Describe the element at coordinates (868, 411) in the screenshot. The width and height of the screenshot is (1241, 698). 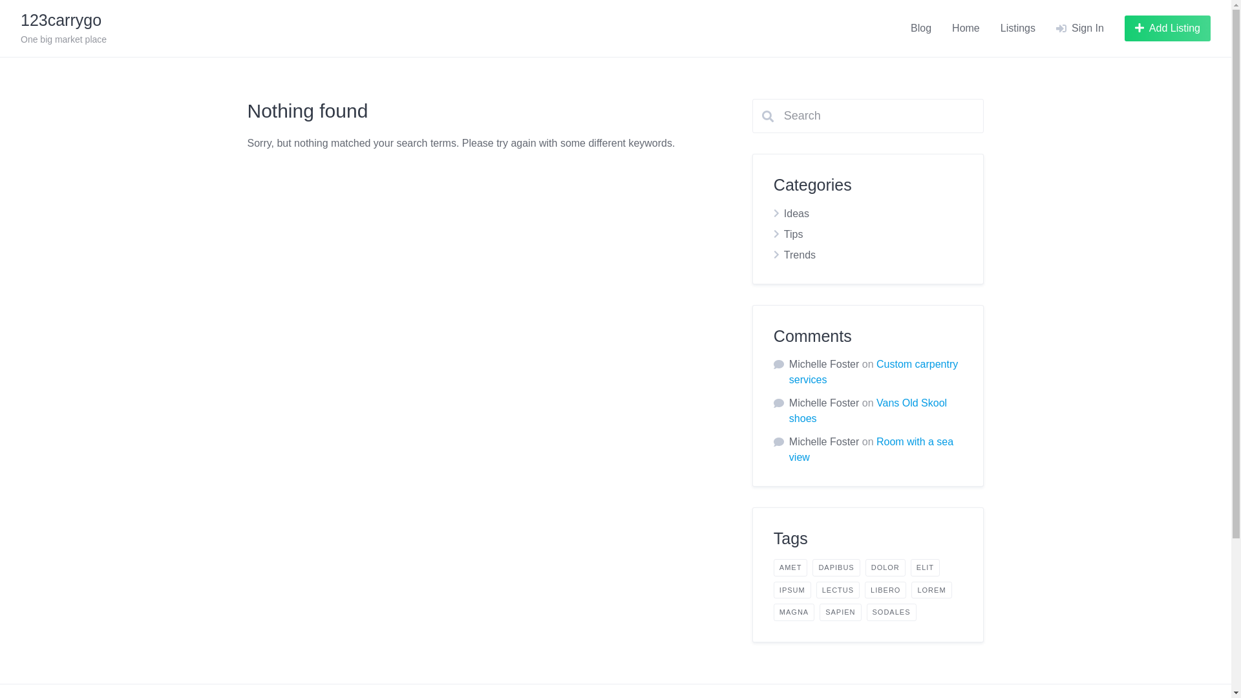
I see `Vans Old Skool shoes` at that location.